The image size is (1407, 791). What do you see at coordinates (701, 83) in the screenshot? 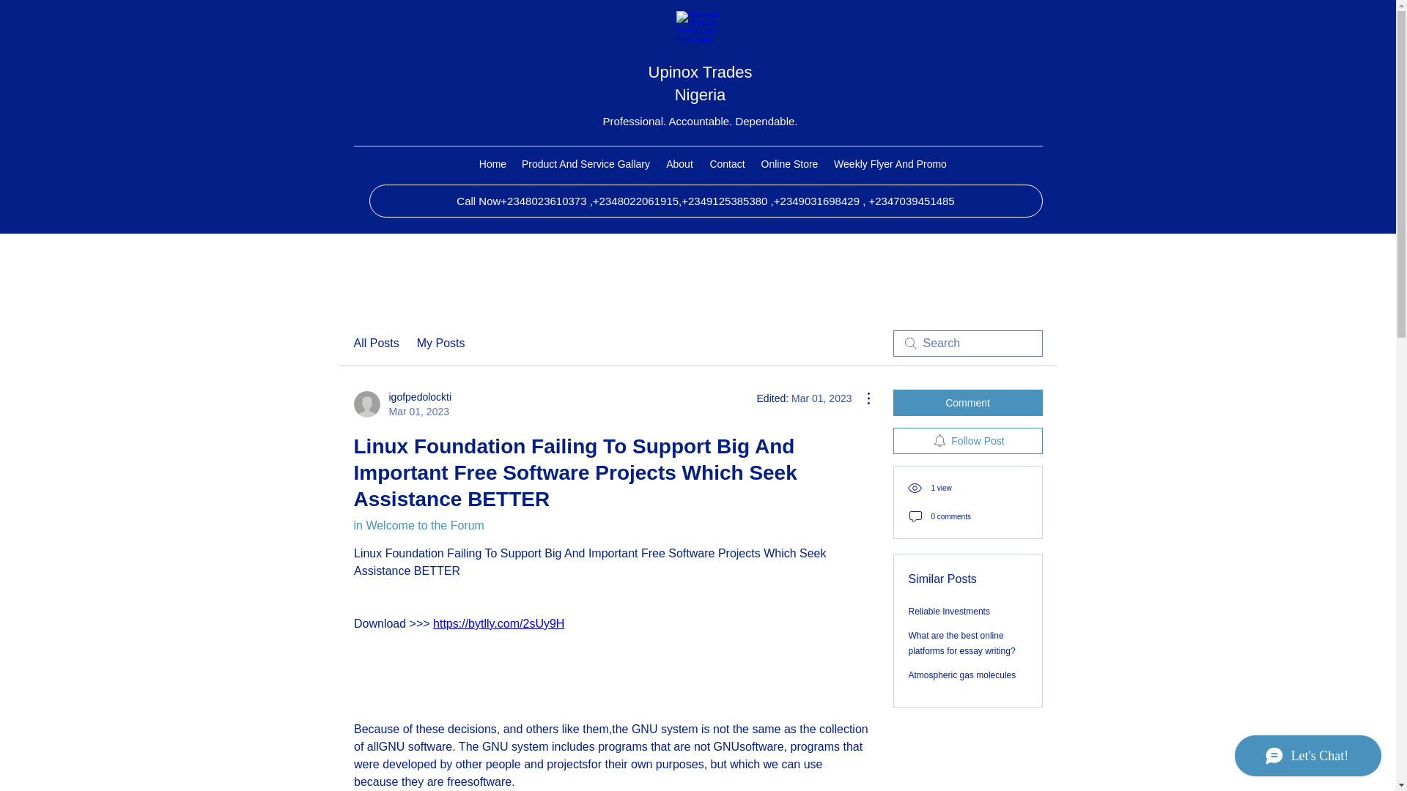
I see `Upinox Trades Nigeria` at bounding box center [701, 83].